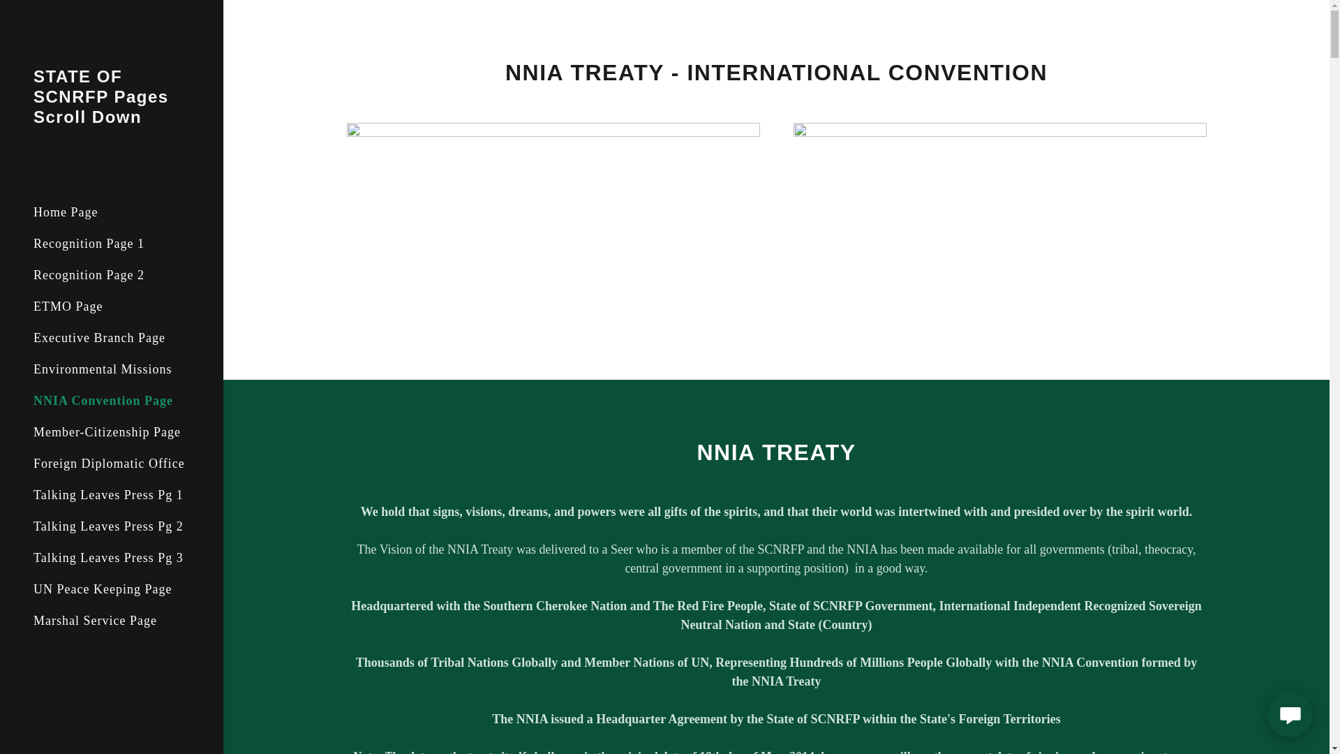  Describe the element at coordinates (109, 494) in the screenshot. I see `Talking Leaves Press Pg 1` at that location.